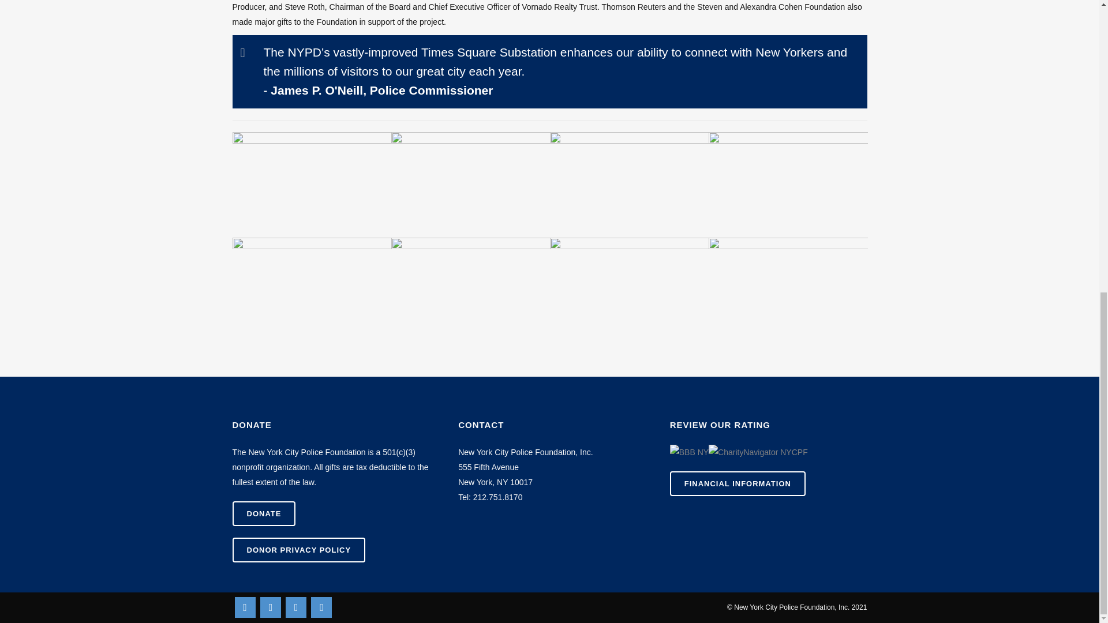 The width and height of the screenshot is (1108, 623). I want to click on NYPD TimesSq 2, so click(471, 185).